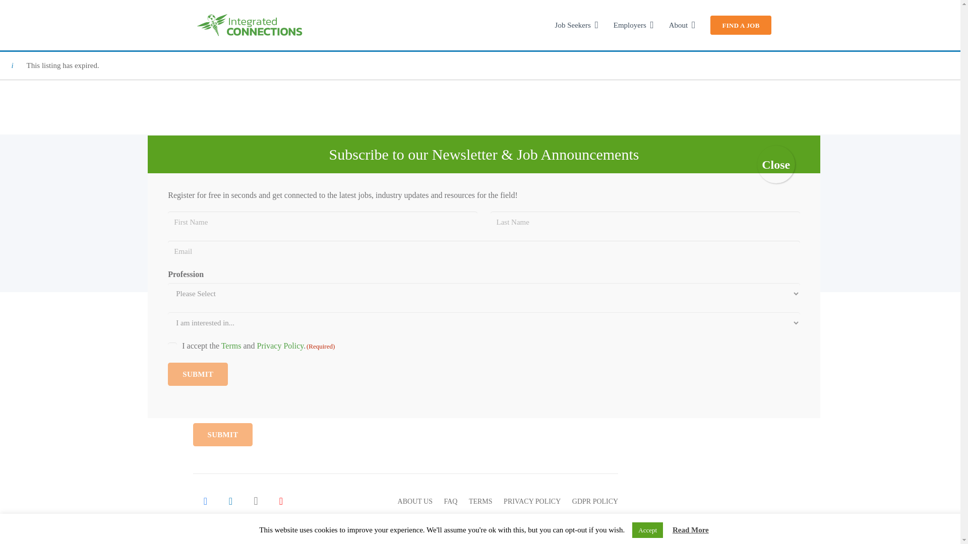 This screenshot has width=968, height=544. Describe the element at coordinates (553, 233) in the screenshot. I see `FIND YOUR DREAM JOB` at that location.